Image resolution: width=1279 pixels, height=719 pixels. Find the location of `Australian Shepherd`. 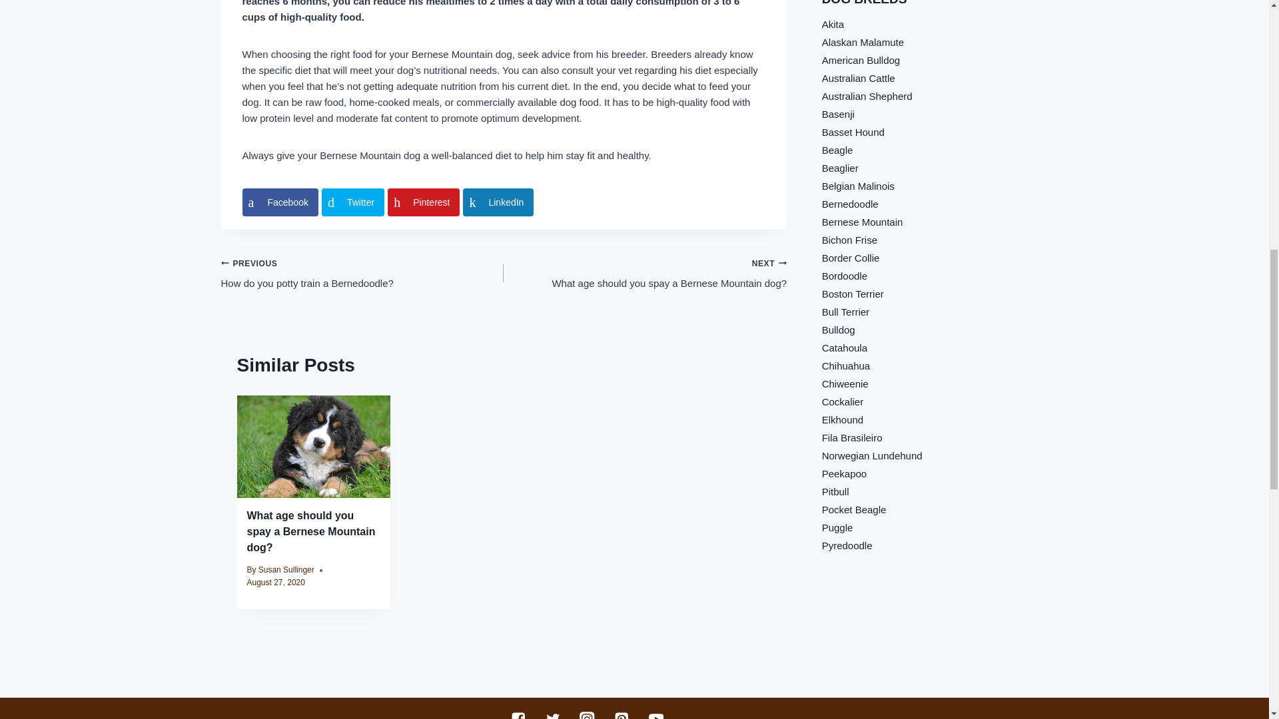

Australian Shepherd is located at coordinates (645, 273).